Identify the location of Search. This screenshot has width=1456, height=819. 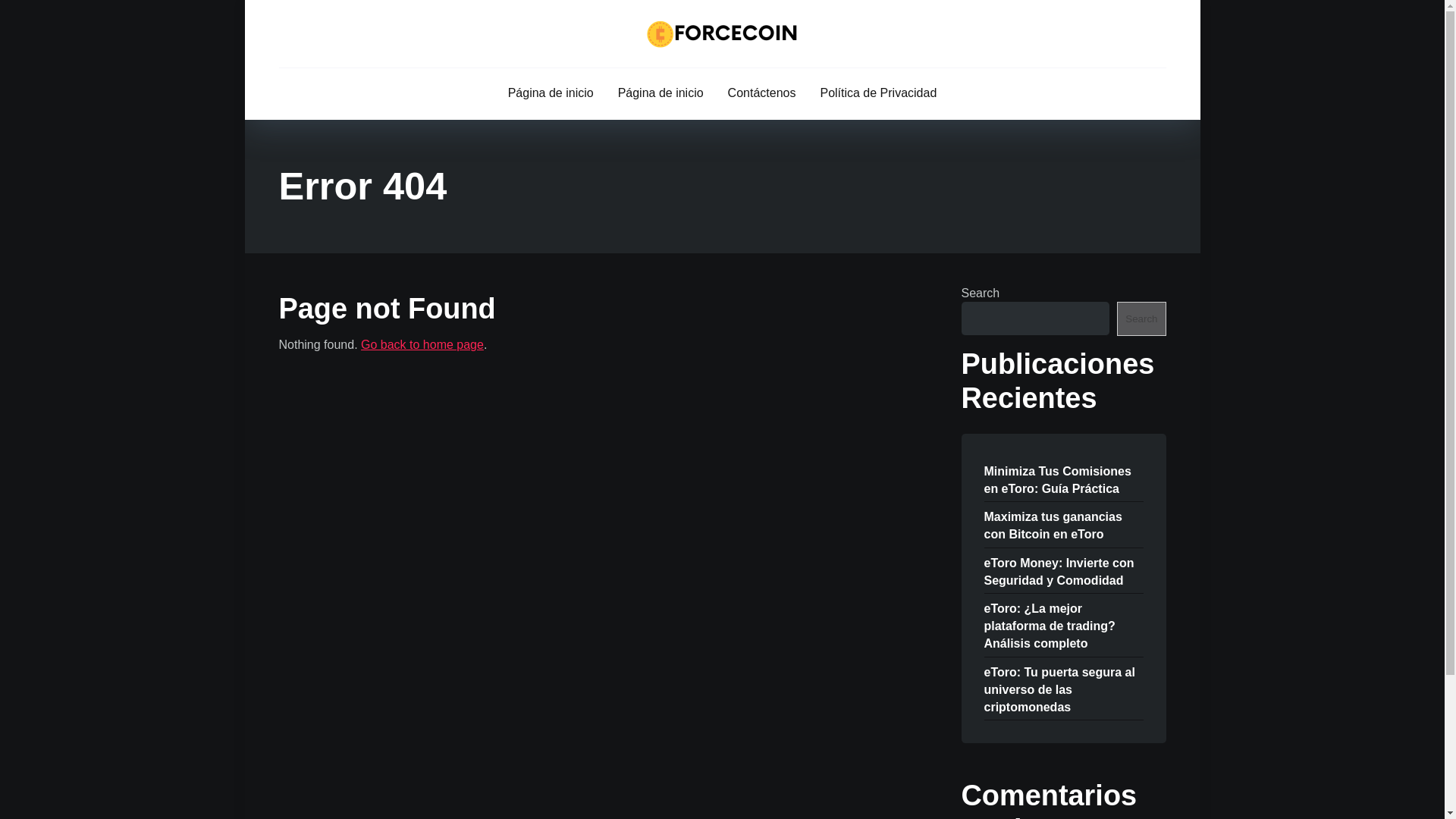
(1141, 318).